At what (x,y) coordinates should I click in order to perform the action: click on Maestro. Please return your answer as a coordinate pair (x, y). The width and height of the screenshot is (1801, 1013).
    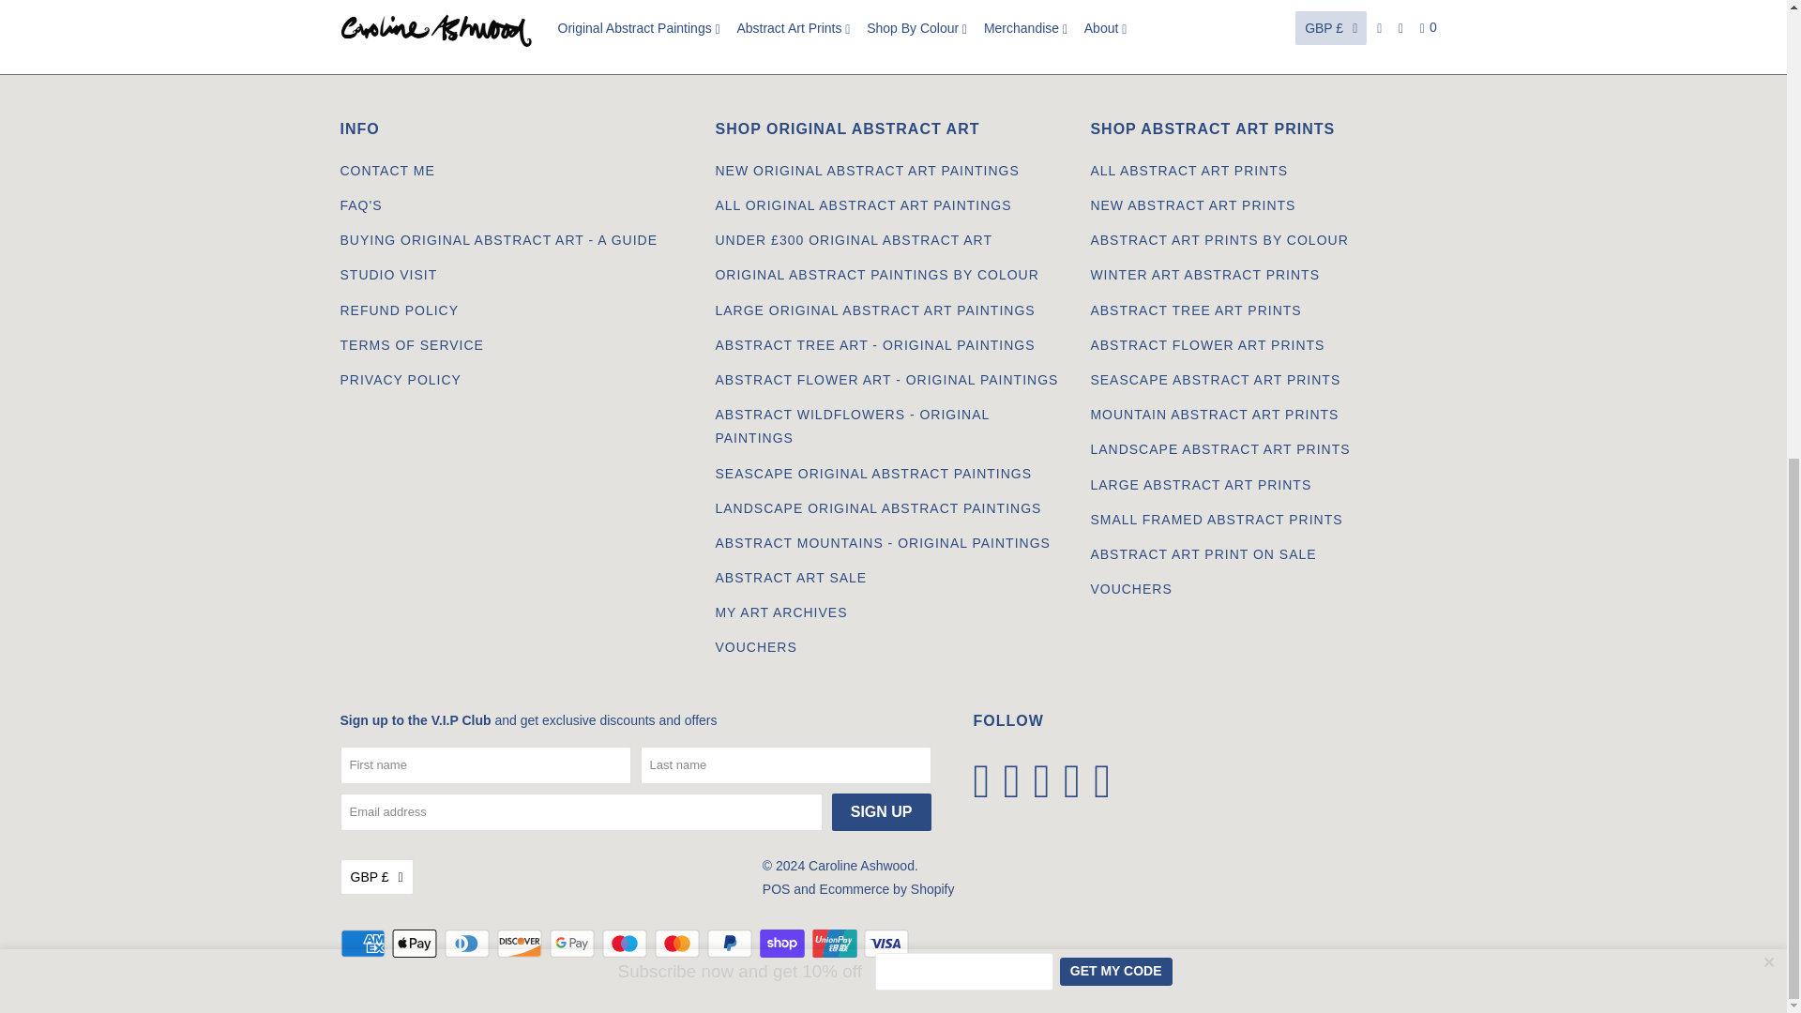
    Looking at the image, I should click on (626, 944).